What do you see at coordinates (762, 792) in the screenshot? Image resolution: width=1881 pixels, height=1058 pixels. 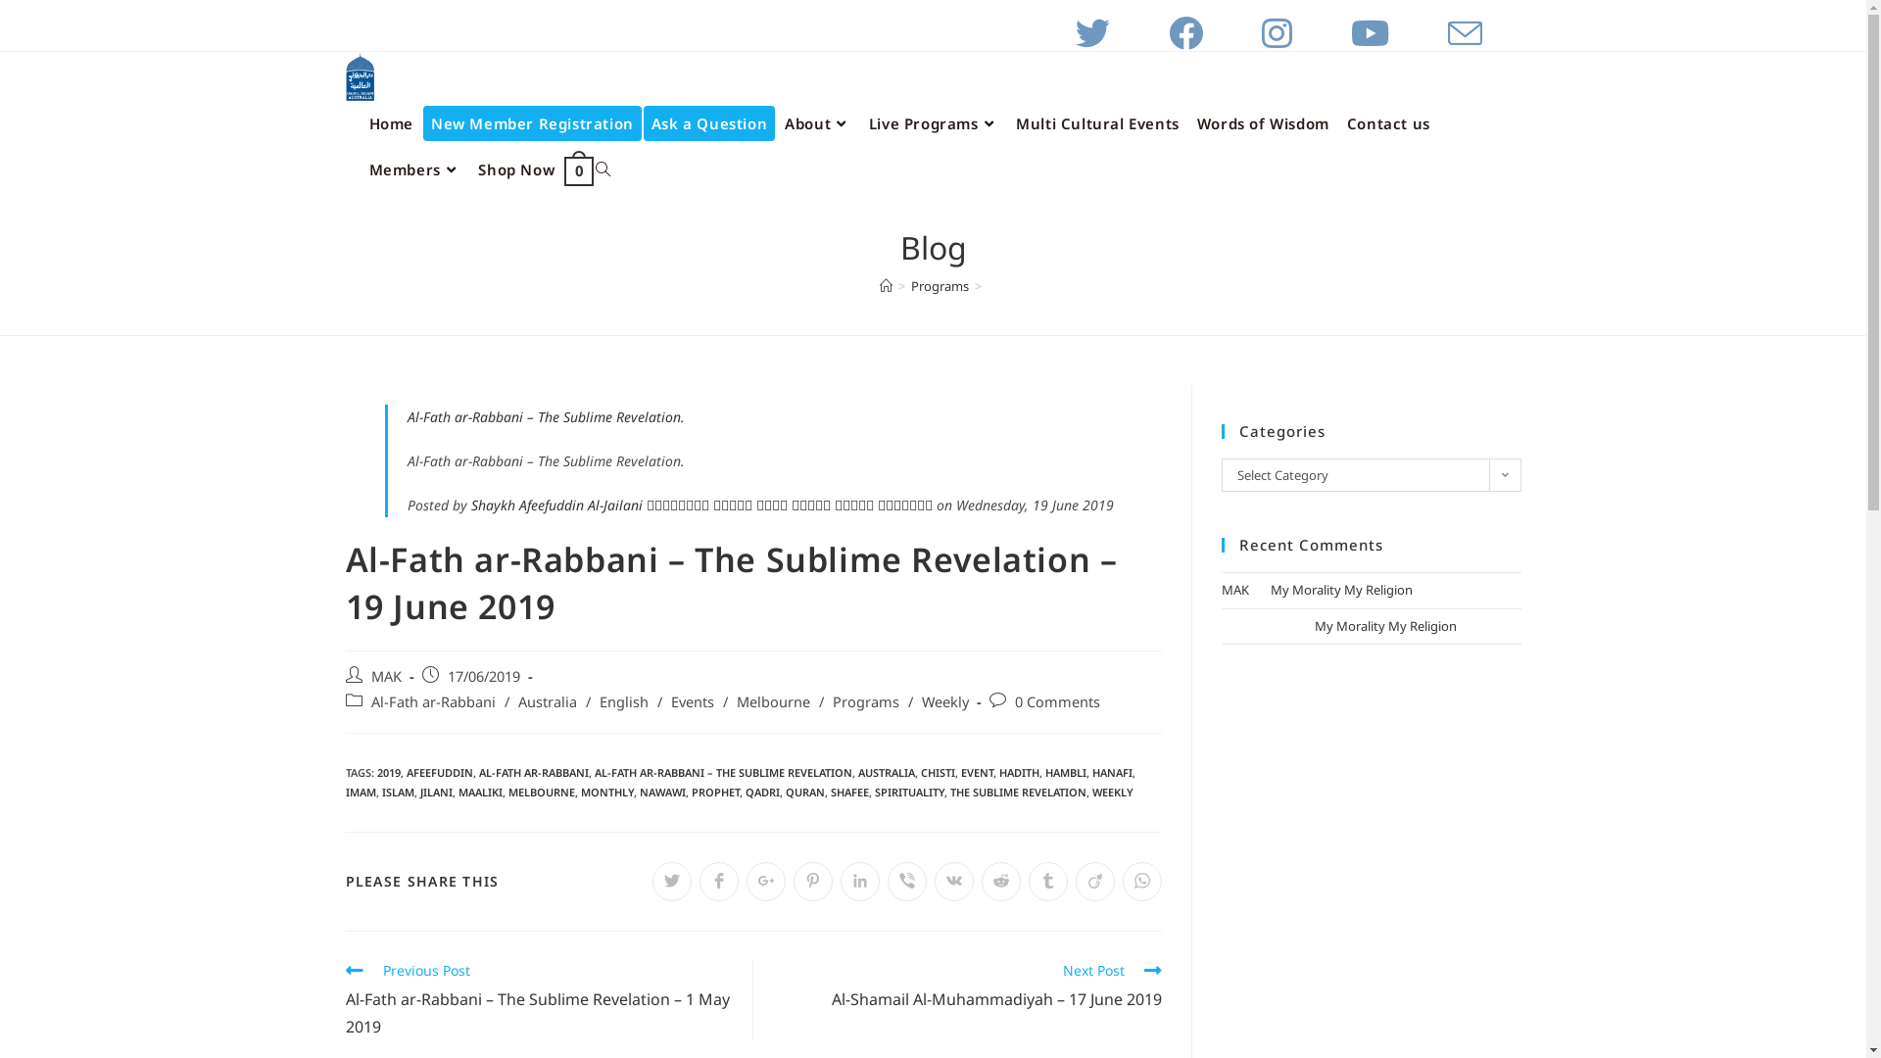 I see `QADRI` at bounding box center [762, 792].